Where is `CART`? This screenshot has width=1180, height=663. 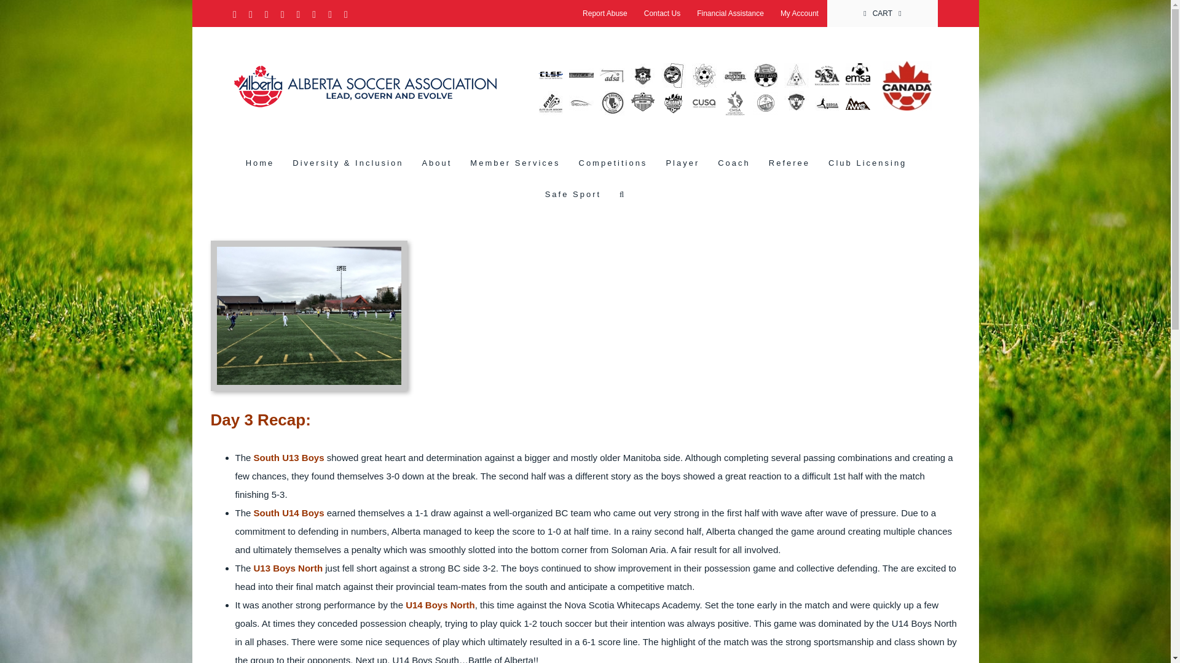
CART is located at coordinates (883, 14).